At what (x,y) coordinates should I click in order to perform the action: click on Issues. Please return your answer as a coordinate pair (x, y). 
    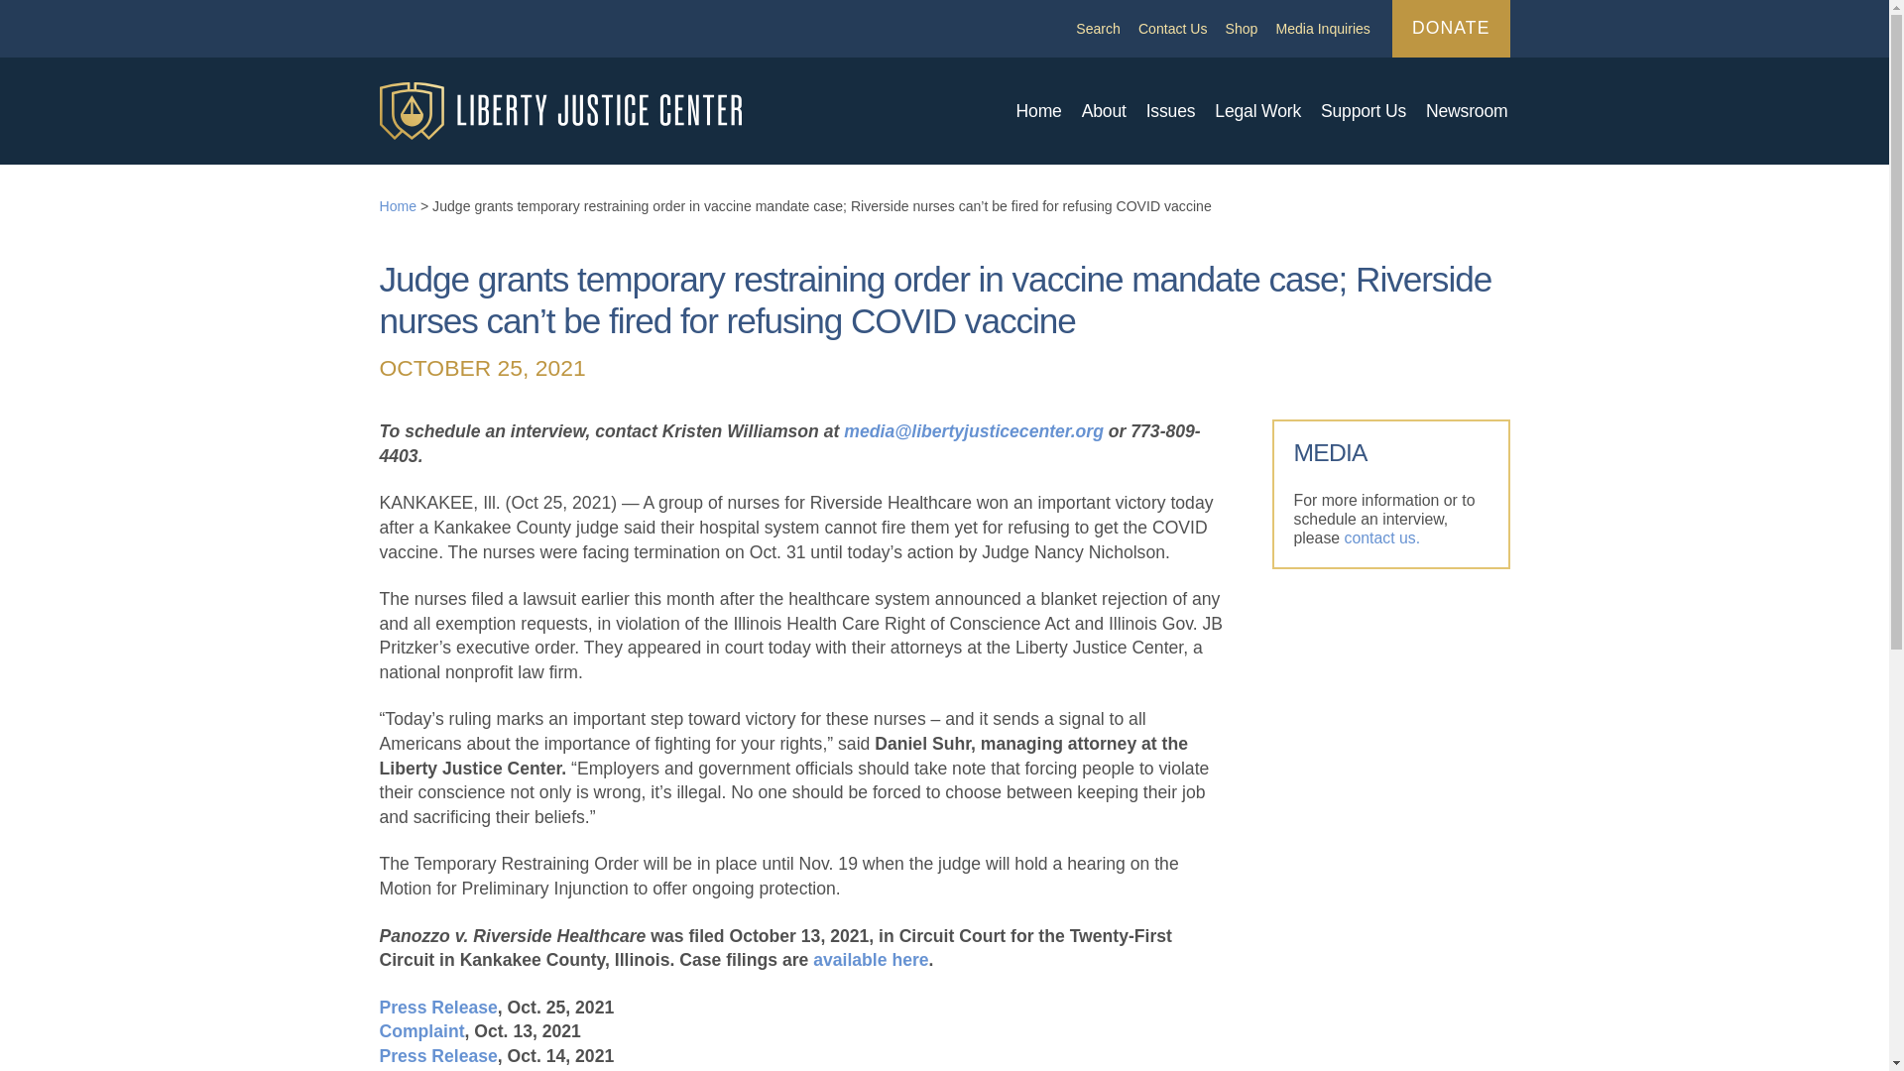
    Looking at the image, I should click on (1170, 111).